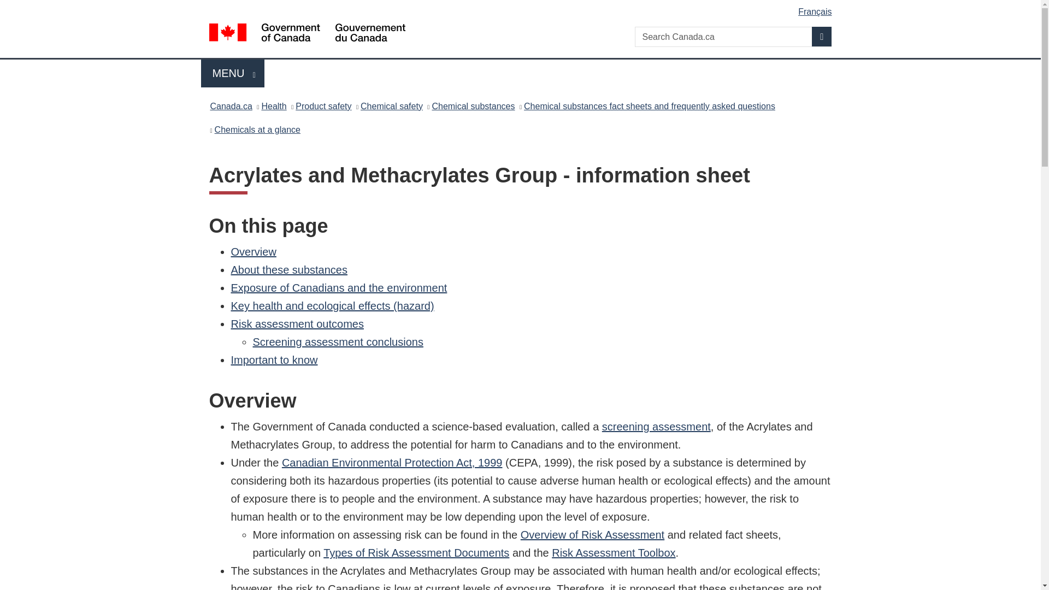 This screenshot has width=1049, height=590. What do you see at coordinates (416, 553) in the screenshot?
I see `Types of Risk Assessment Documents` at bounding box center [416, 553].